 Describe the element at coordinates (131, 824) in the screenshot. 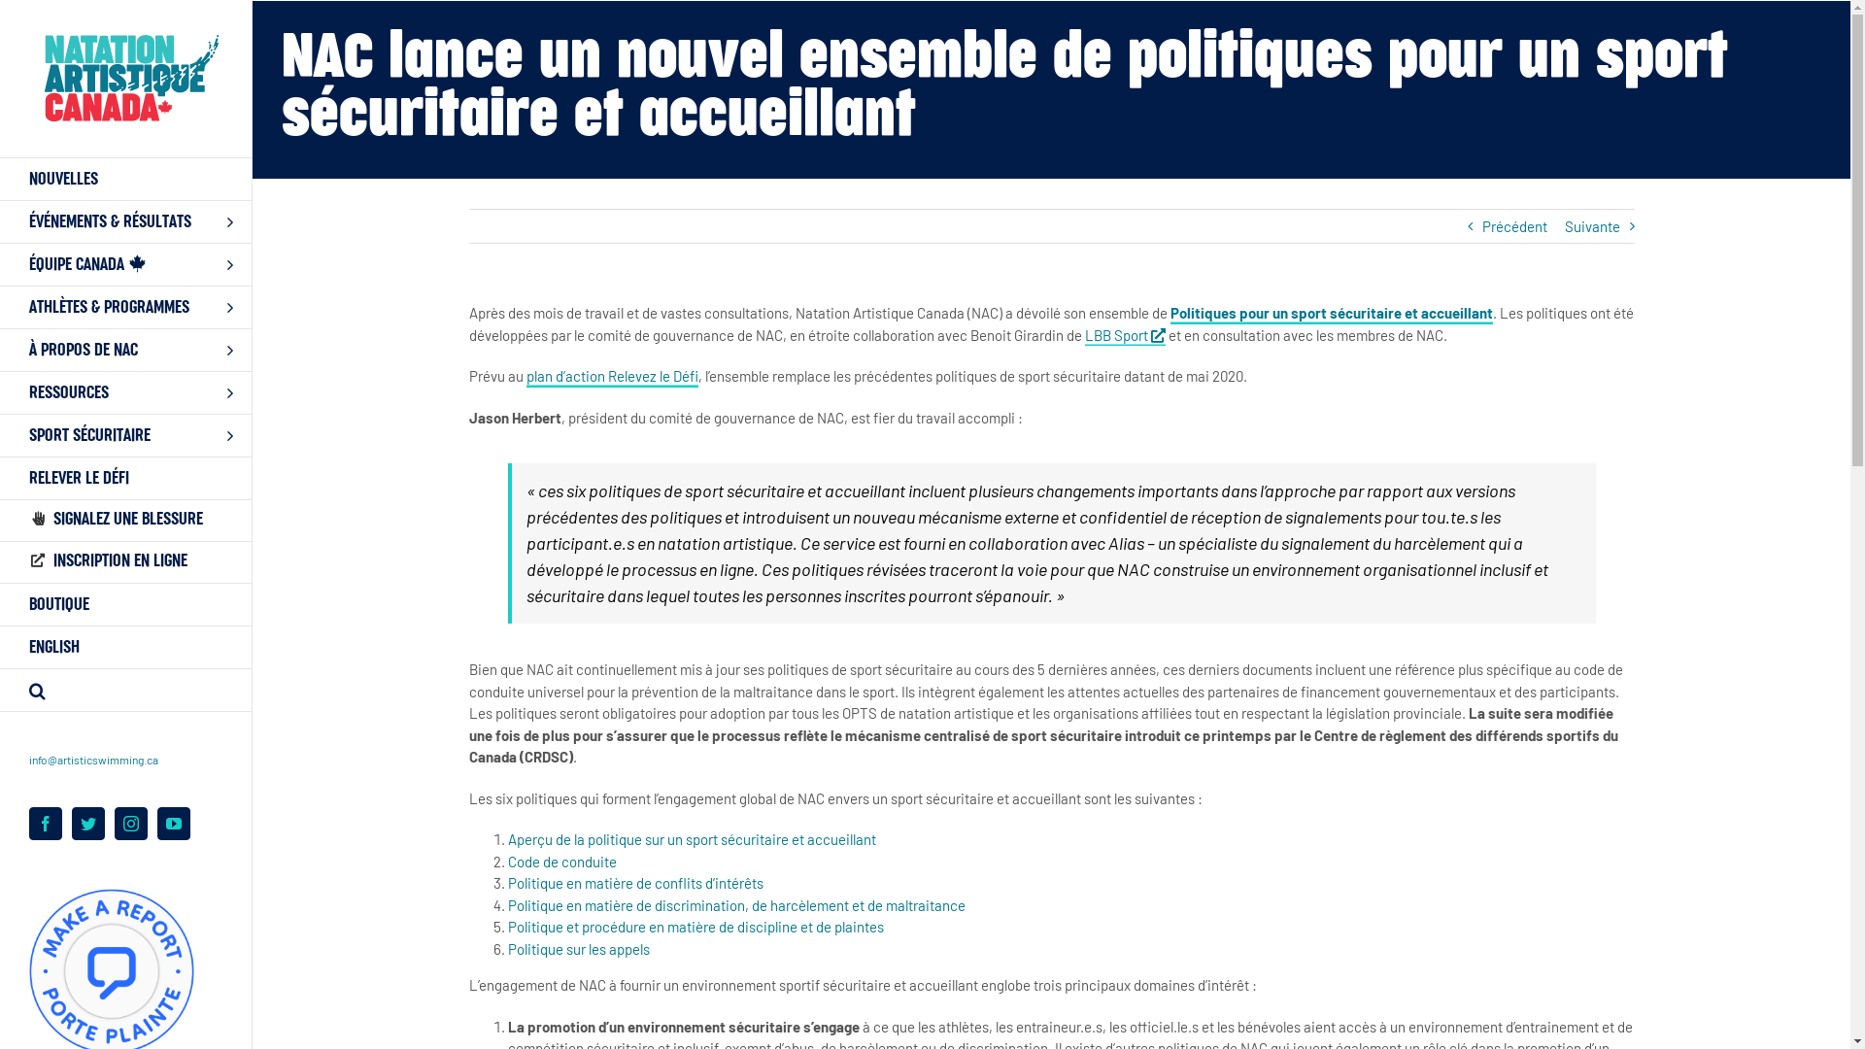

I see `Instagram` at that location.